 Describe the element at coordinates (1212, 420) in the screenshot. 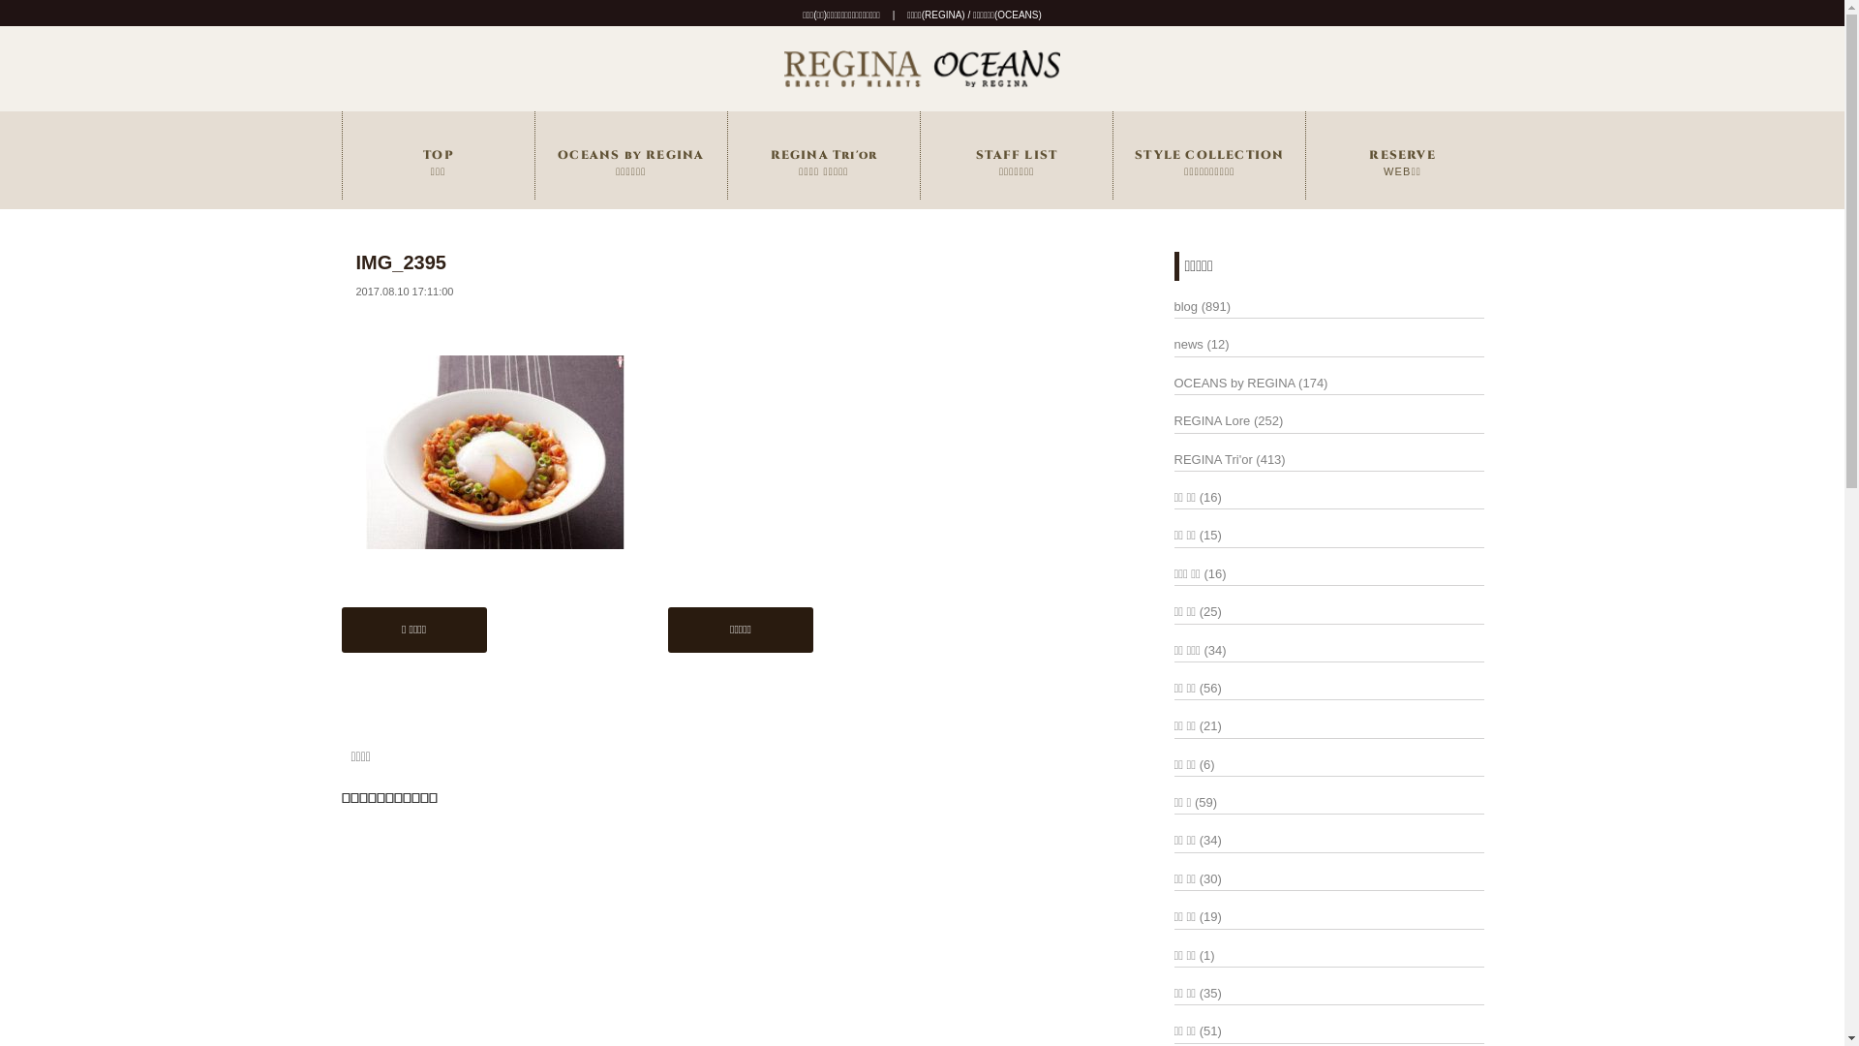

I see `REGINA Lore` at that location.